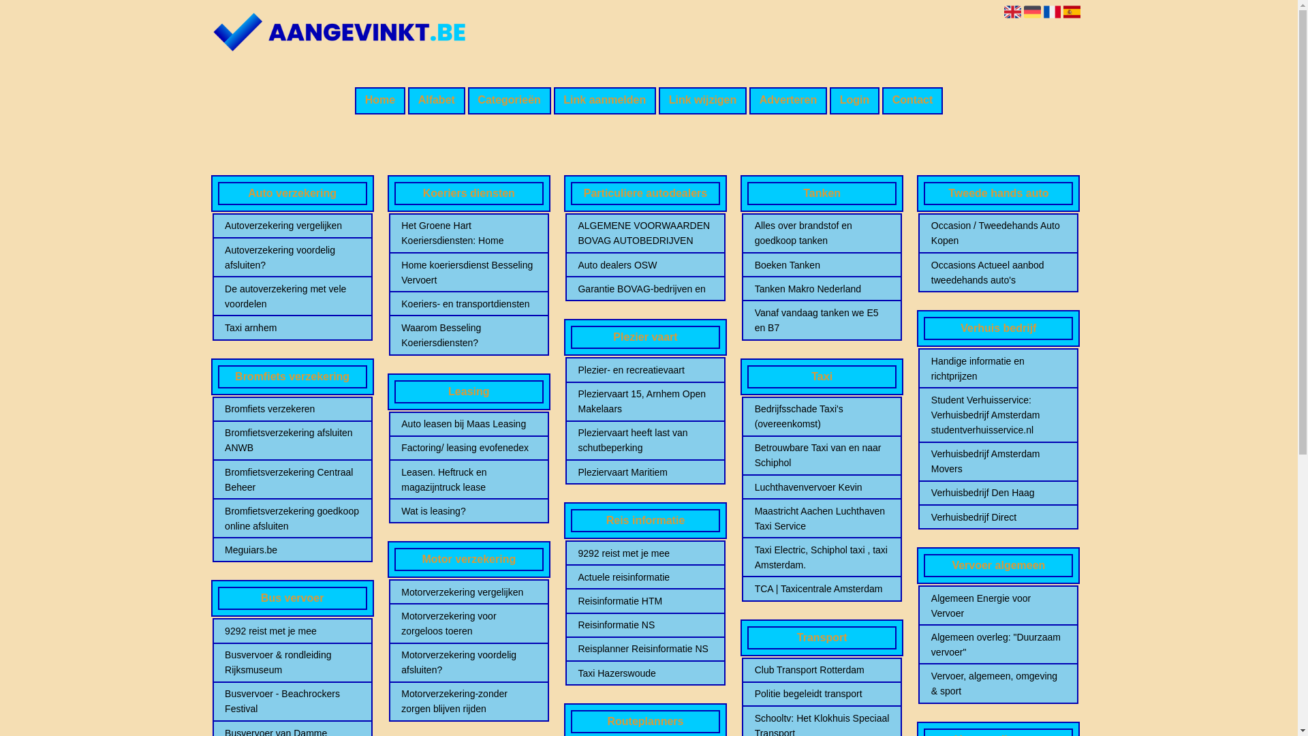 This screenshot has height=736, width=1308. What do you see at coordinates (645, 673) in the screenshot?
I see `Taxi Hazerswoude` at bounding box center [645, 673].